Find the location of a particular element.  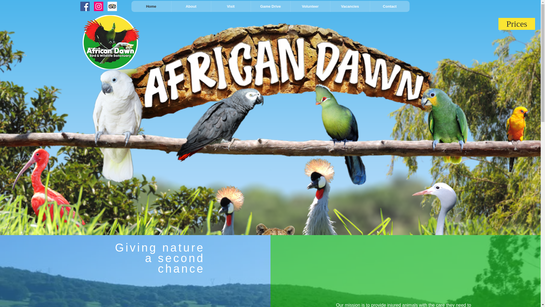

Game Drive is located at coordinates (270, 6).